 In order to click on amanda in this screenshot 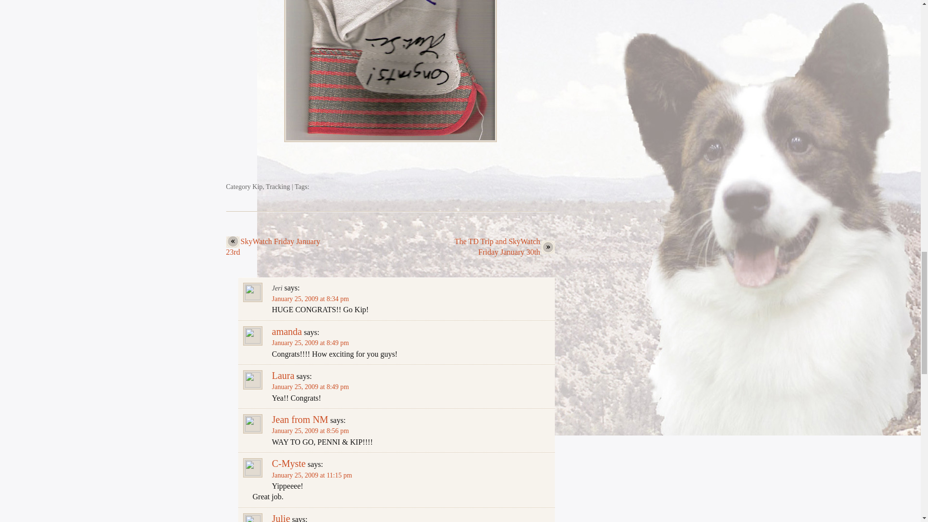, I will do `click(287, 332)`.